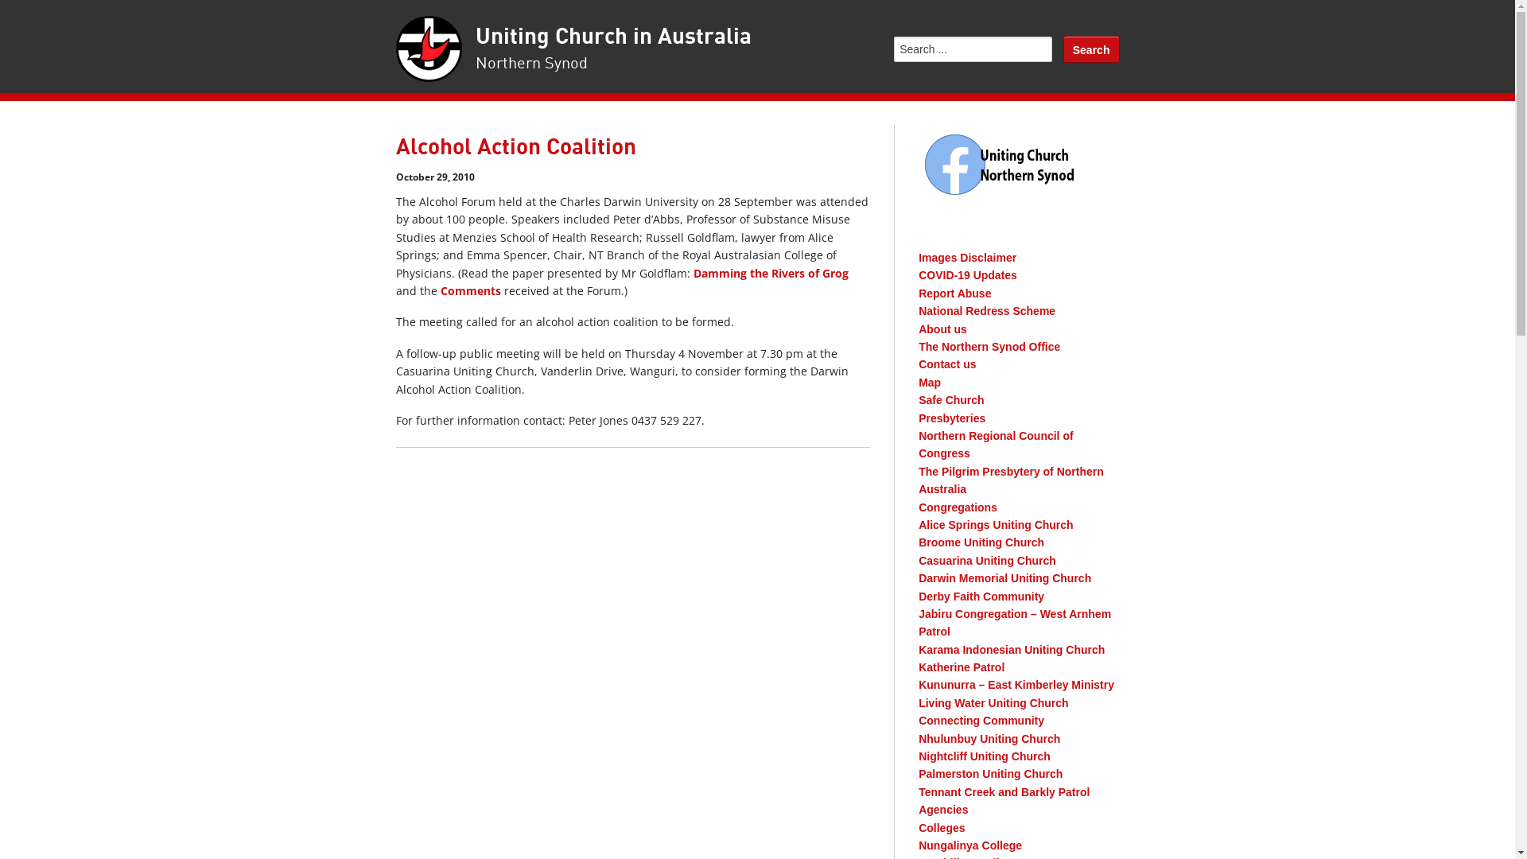  Describe the element at coordinates (970, 845) in the screenshot. I see `Nungalinya College` at that location.